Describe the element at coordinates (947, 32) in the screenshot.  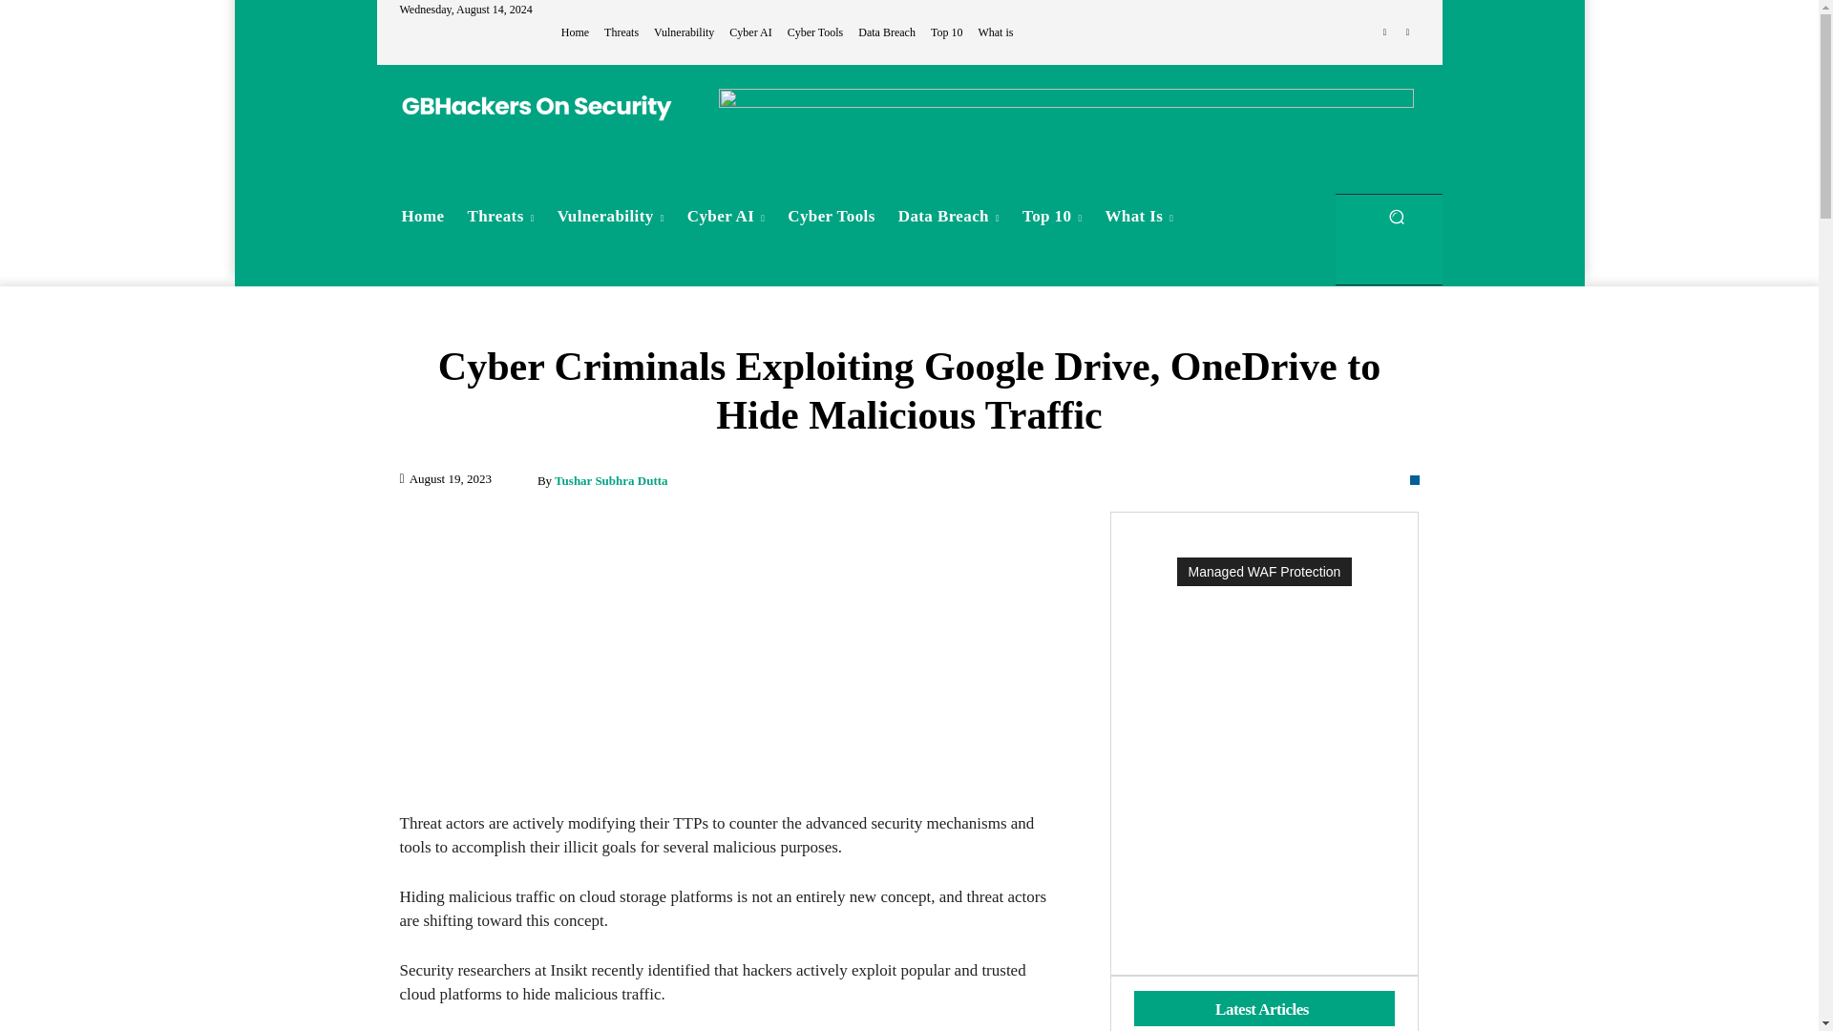
I see `Top 10` at that location.